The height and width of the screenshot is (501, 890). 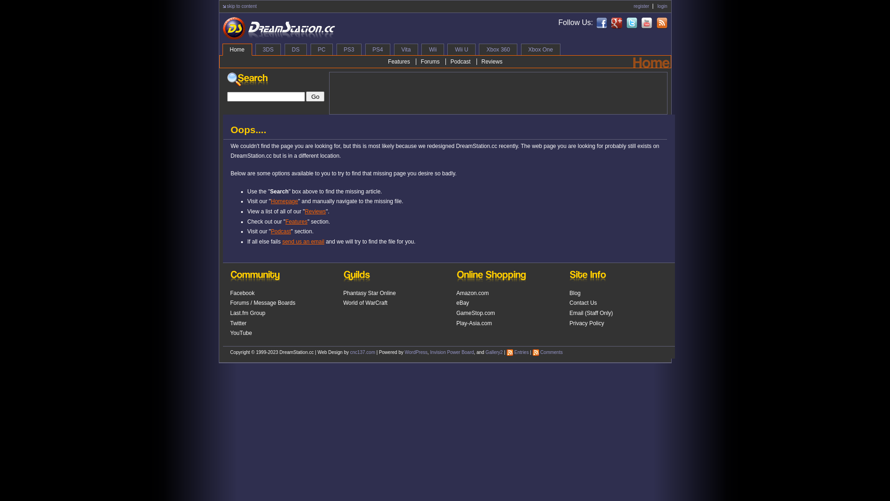 What do you see at coordinates (587, 323) in the screenshot?
I see `Privacy Policy` at bounding box center [587, 323].